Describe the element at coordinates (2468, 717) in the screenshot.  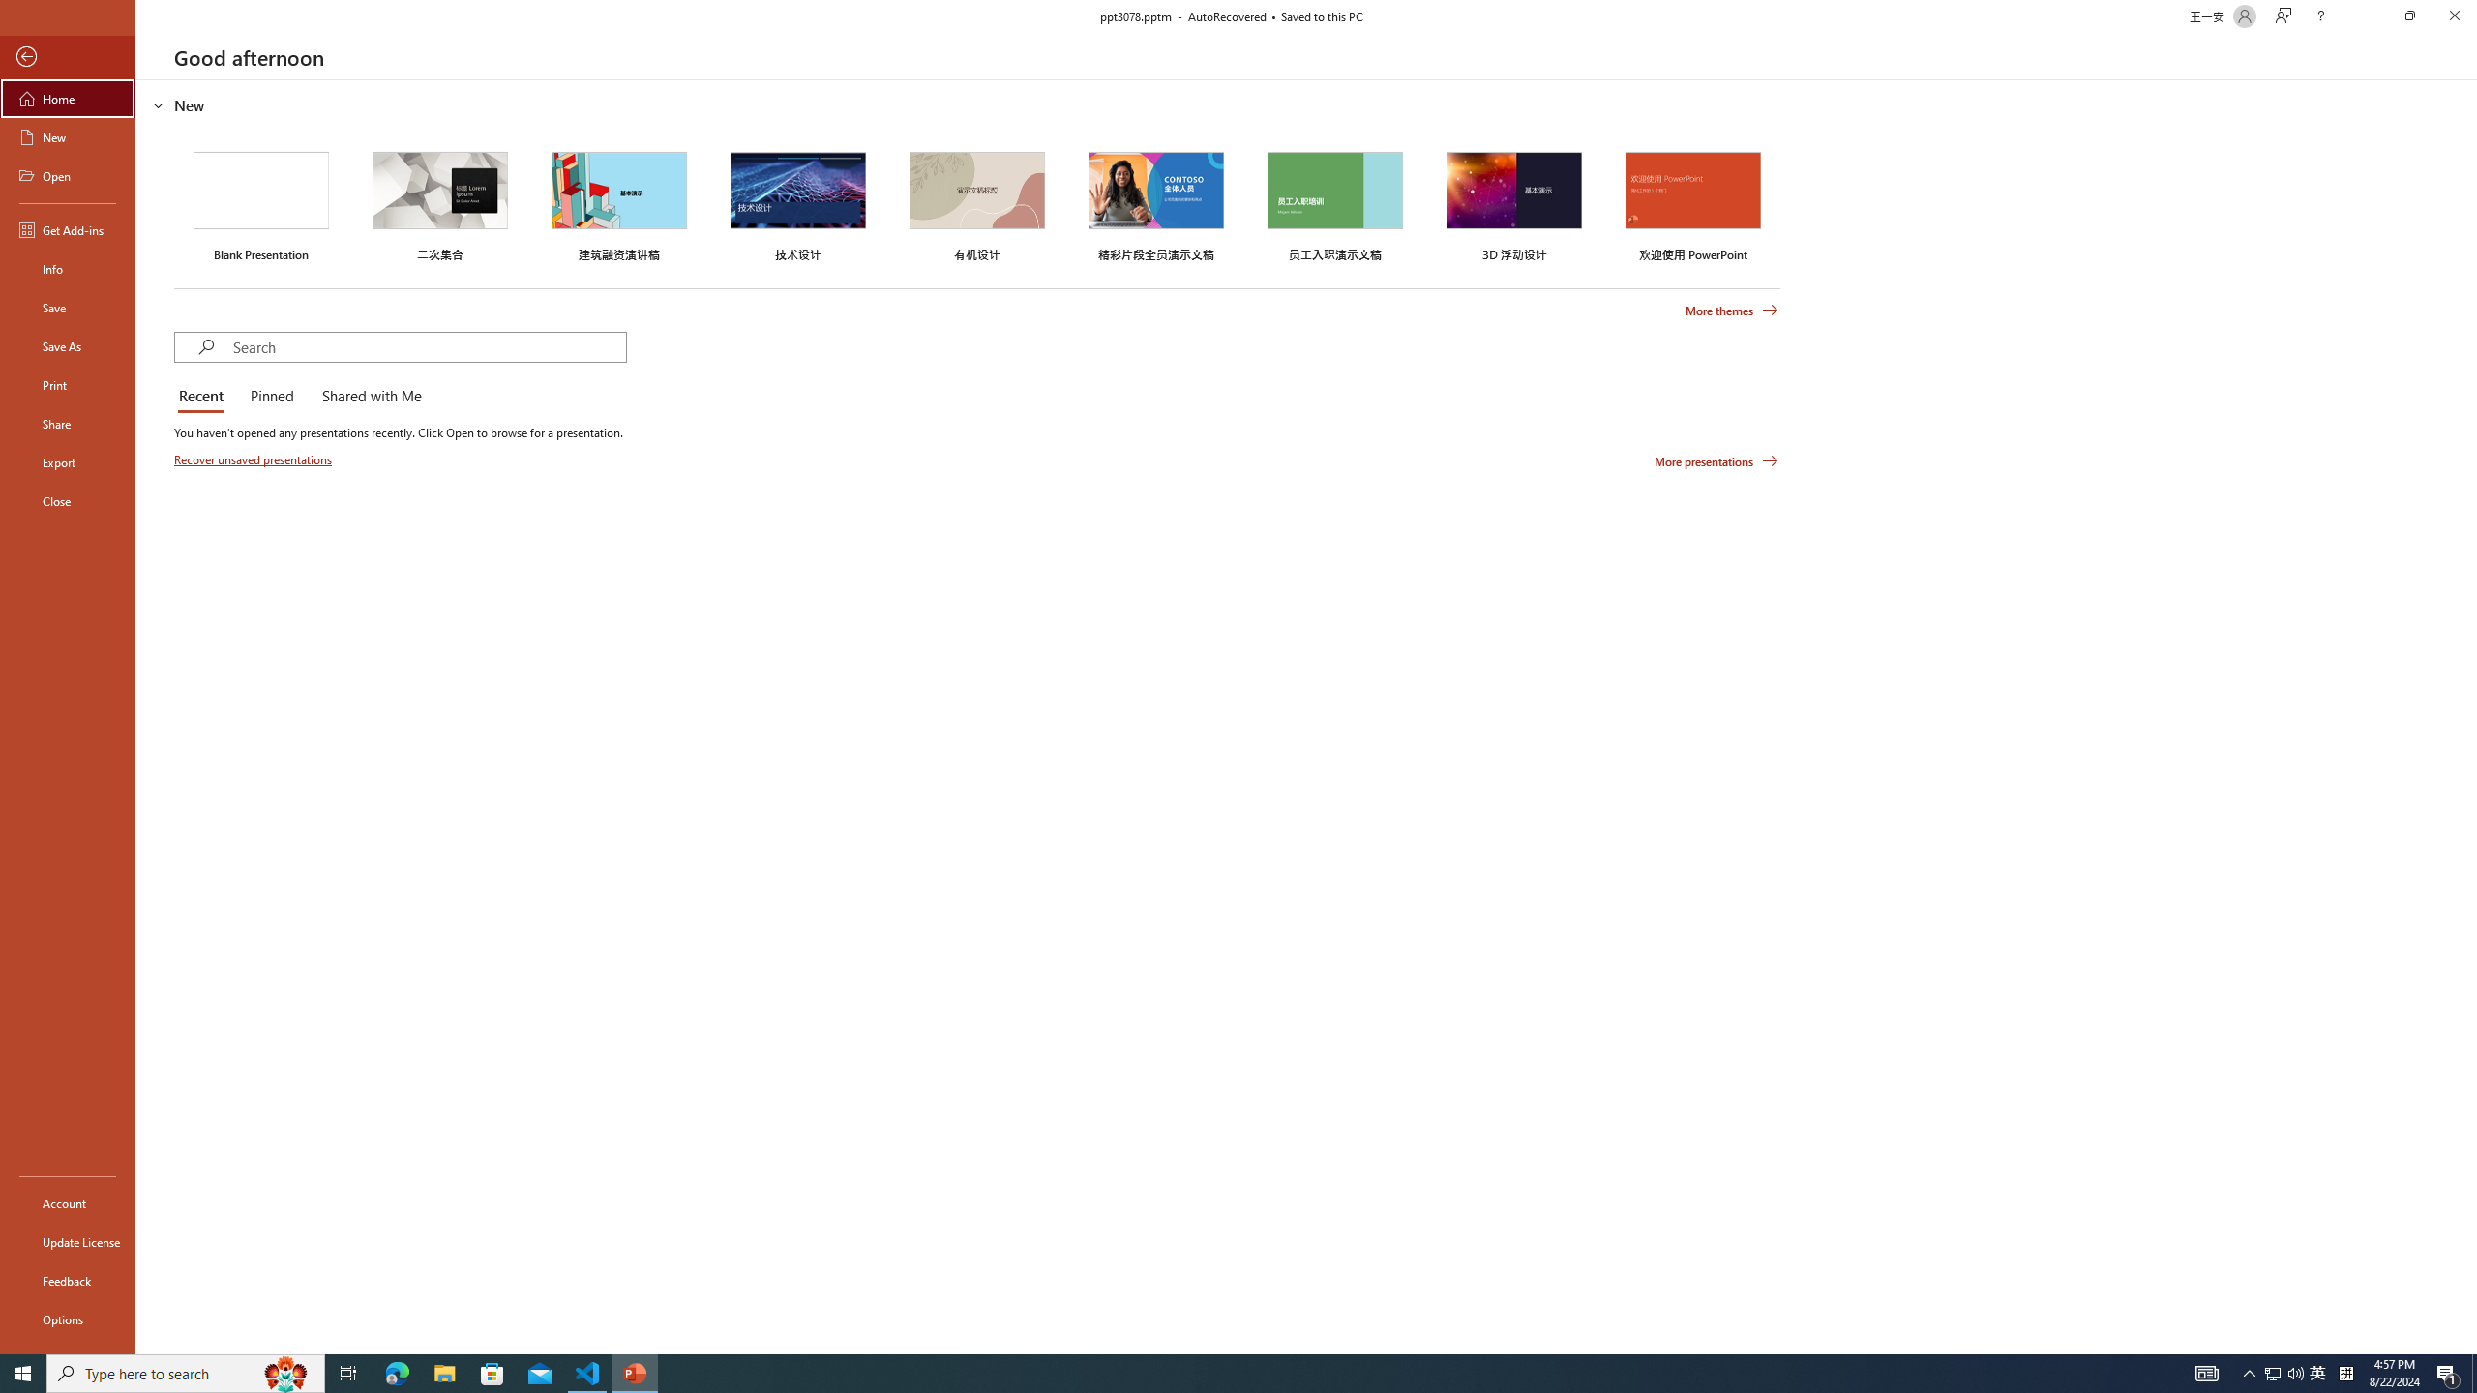
I see `Class: NetUIScrollBar` at that location.